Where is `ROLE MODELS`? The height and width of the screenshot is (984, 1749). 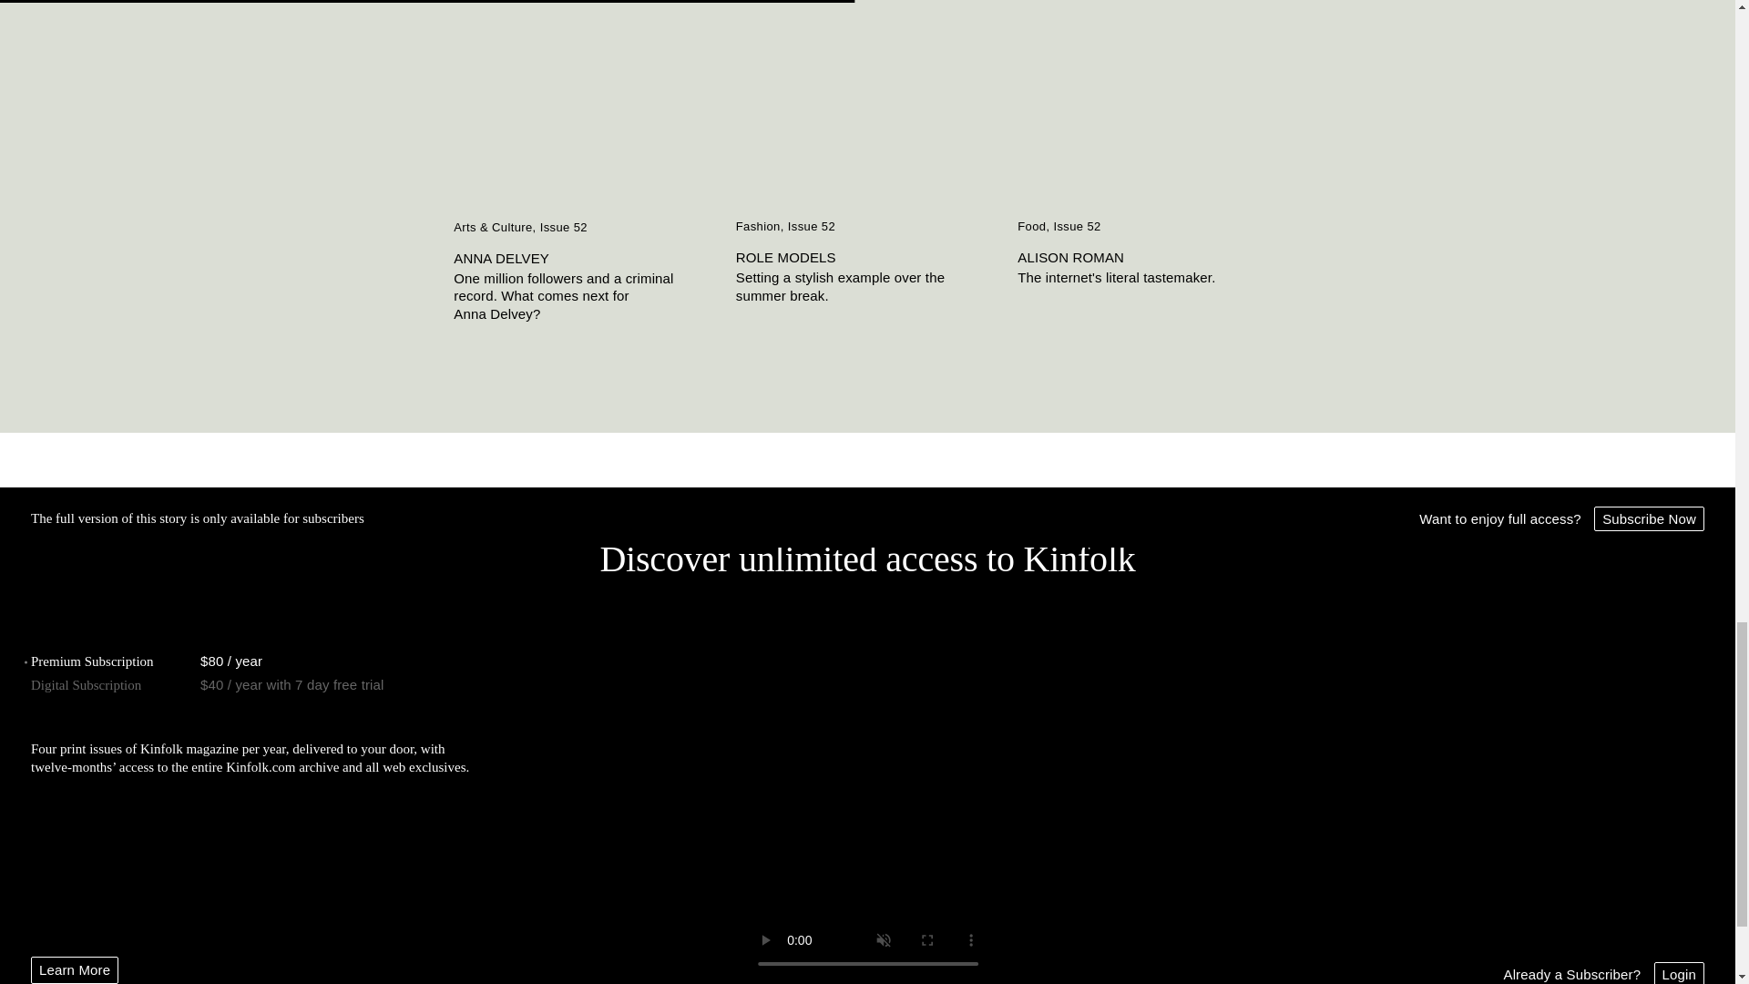
ROLE MODELS is located at coordinates (868, 257).